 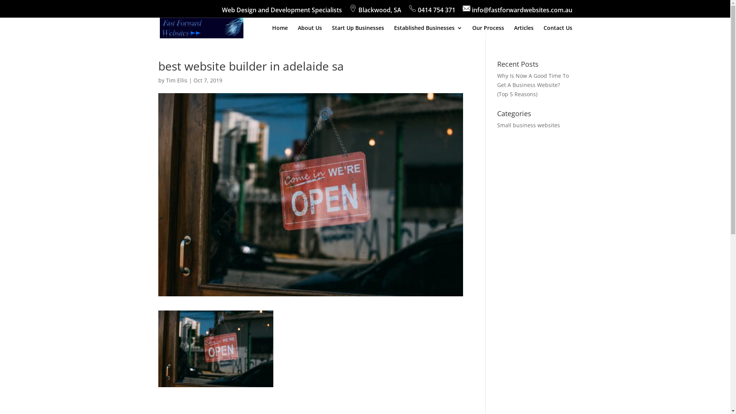 I want to click on Tim Ellis, so click(x=176, y=80).